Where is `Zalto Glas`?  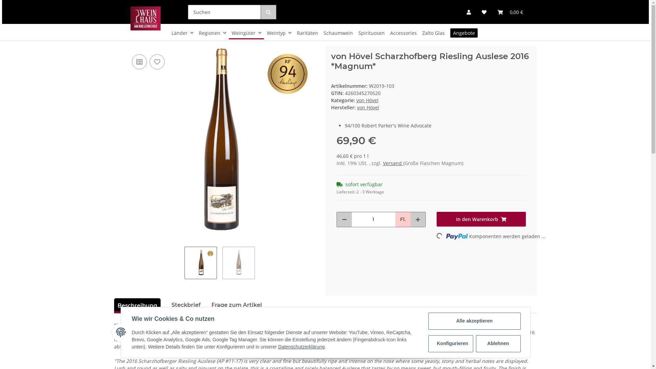 Zalto Glas is located at coordinates (434, 33).